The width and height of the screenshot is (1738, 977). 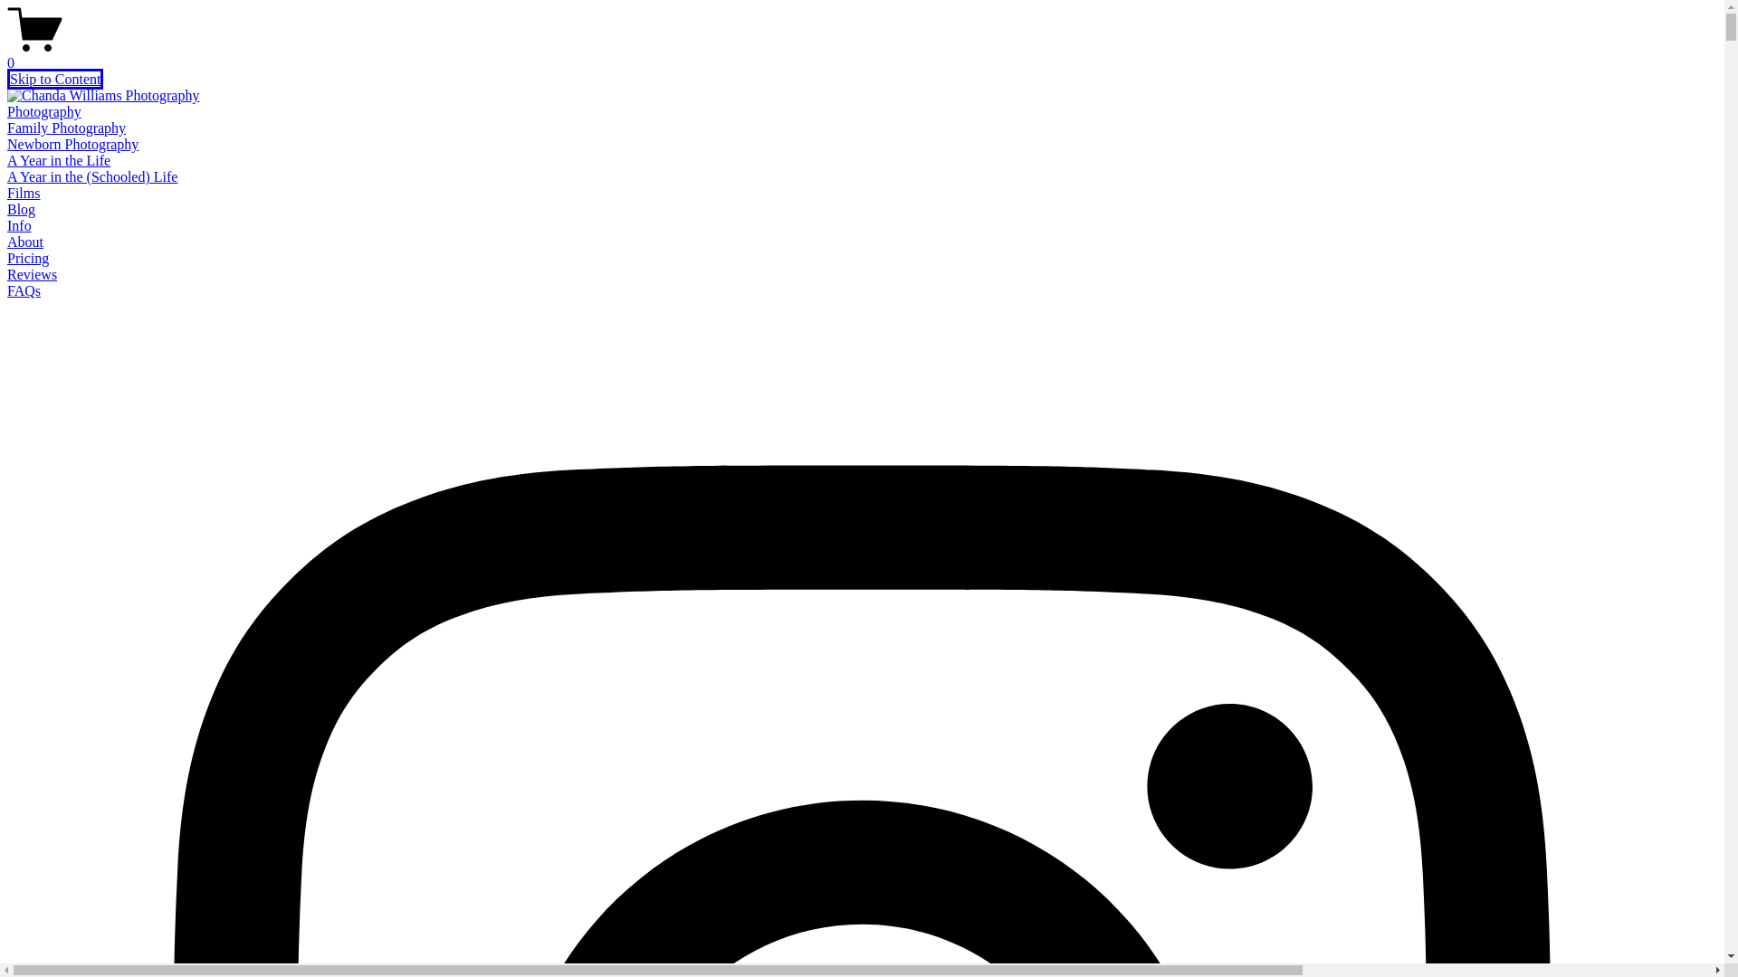 What do you see at coordinates (862, 54) in the screenshot?
I see `0` at bounding box center [862, 54].